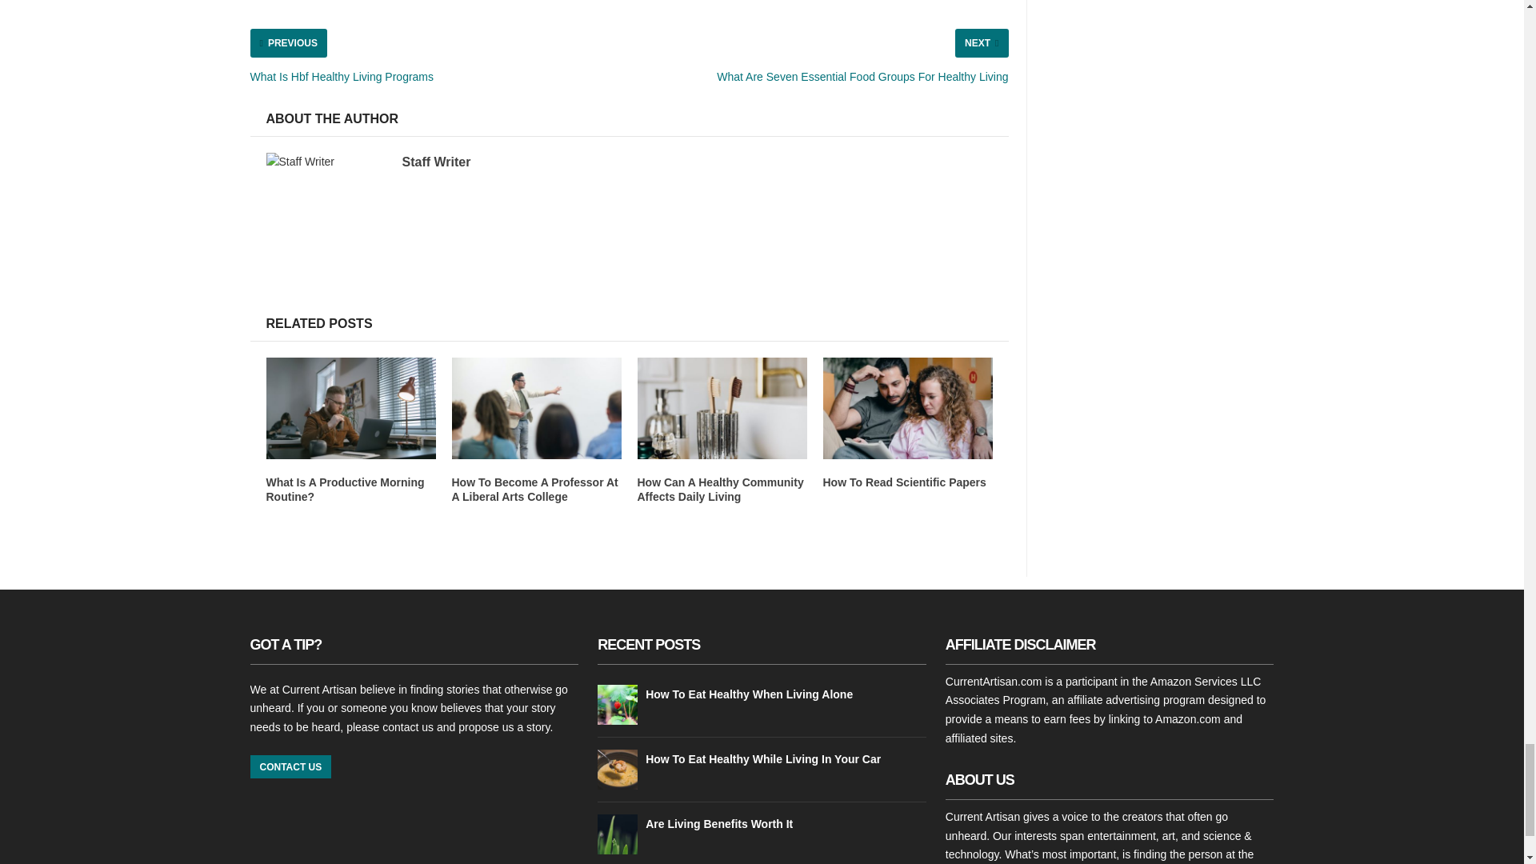 This screenshot has width=1536, height=864. What do you see at coordinates (534, 490) in the screenshot?
I see `How To Become A Professor At A Liberal Arts College` at bounding box center [534, 490].